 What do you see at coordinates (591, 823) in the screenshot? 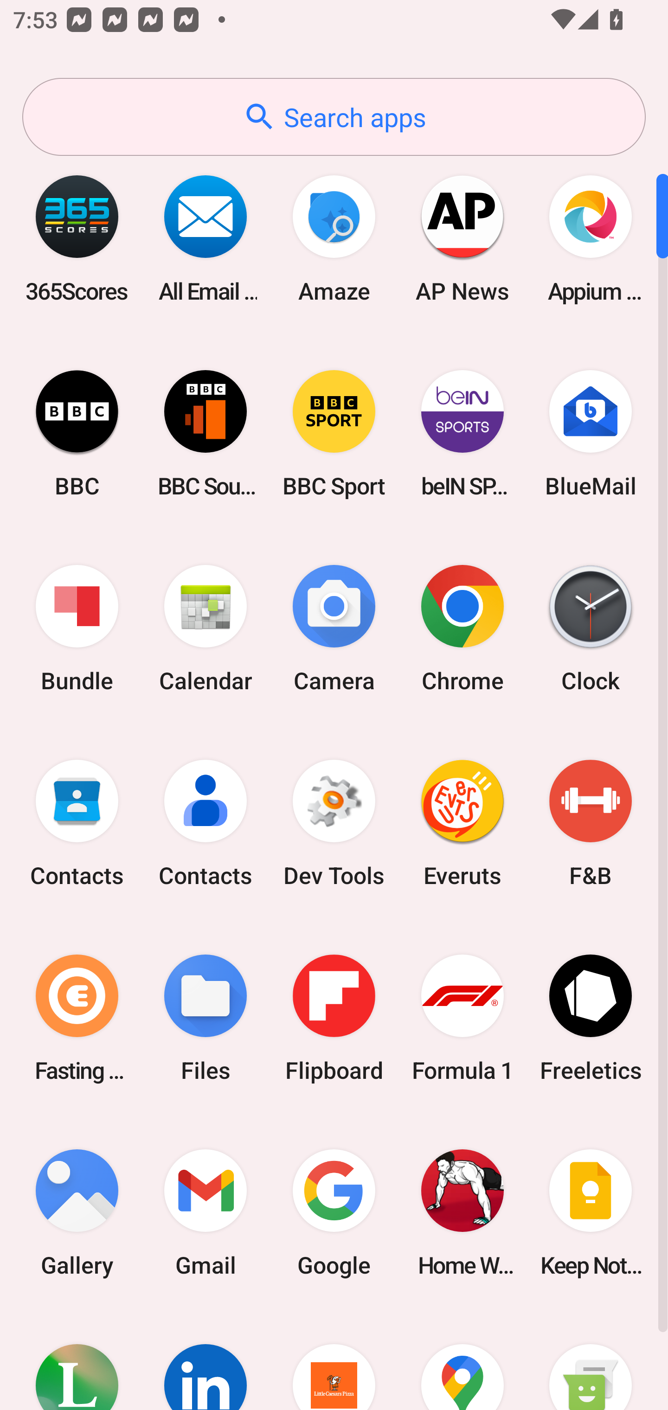
I see `F&B` at bounding box center [591, 823].